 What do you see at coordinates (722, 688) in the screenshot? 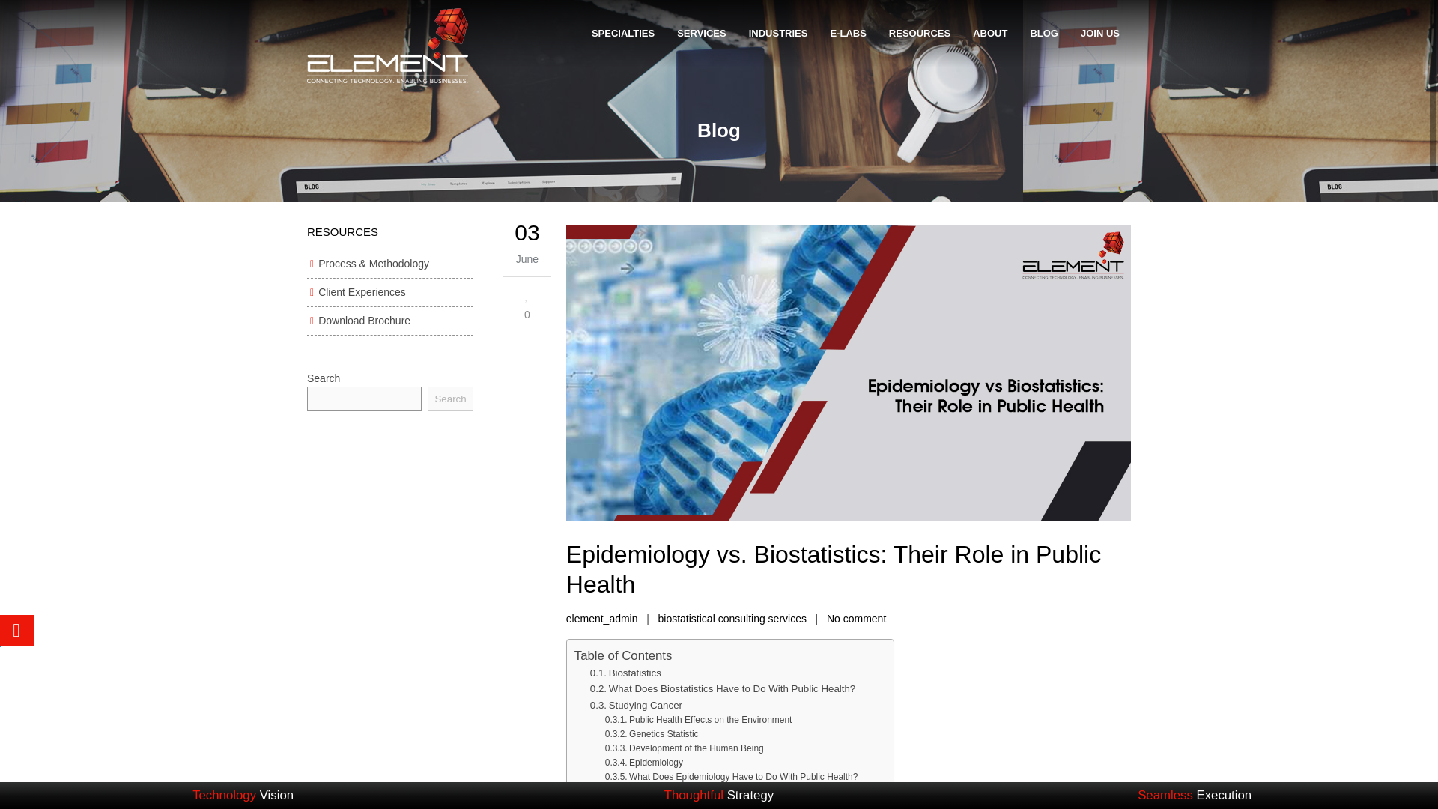
I see `What Does Biostatistics Have to Do With Public Health?` at bounding box center [722, 688].